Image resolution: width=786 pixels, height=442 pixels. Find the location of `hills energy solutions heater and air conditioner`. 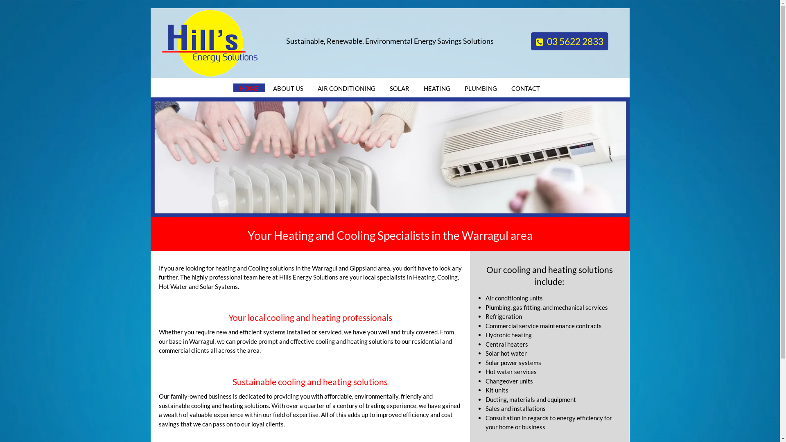

hills energy solutions heater and air conditioner is located at coordinates (390, 157).